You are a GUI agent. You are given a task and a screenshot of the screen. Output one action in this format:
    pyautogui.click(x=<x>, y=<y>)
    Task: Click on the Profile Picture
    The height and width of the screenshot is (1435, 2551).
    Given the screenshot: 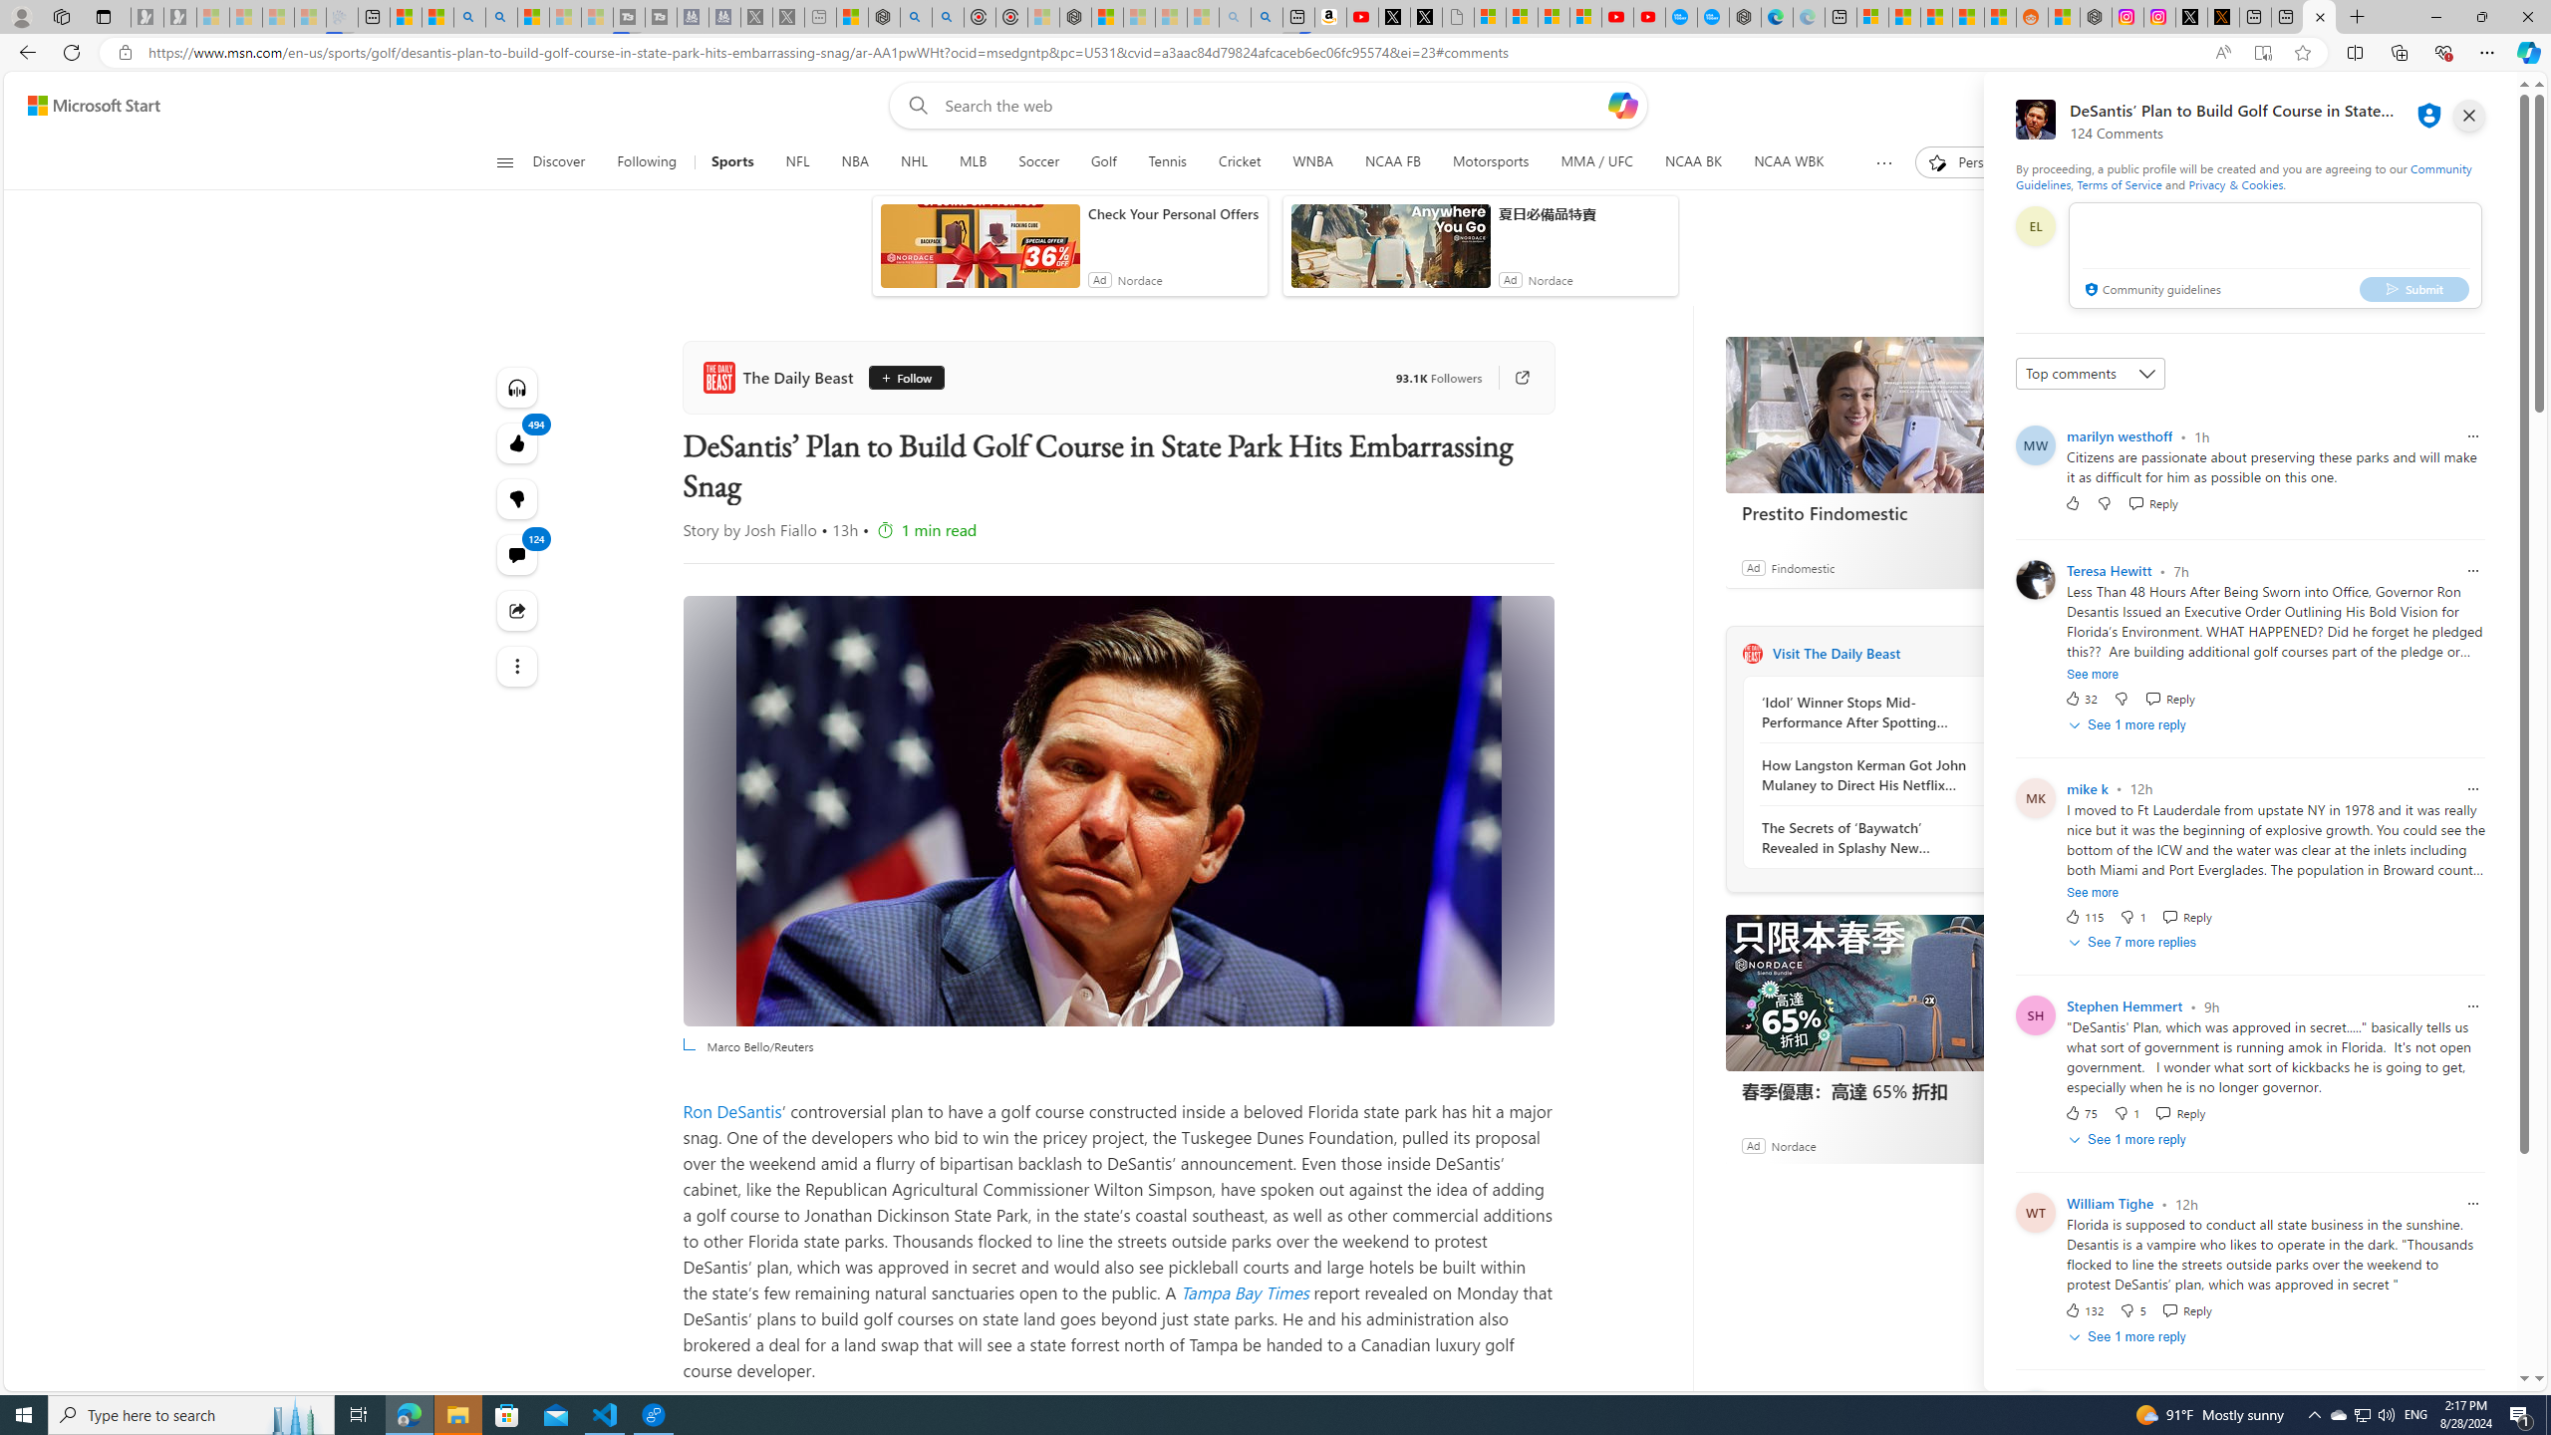 What is the action you would take?
    pyautogui.click(x=2035, y=1409)
    